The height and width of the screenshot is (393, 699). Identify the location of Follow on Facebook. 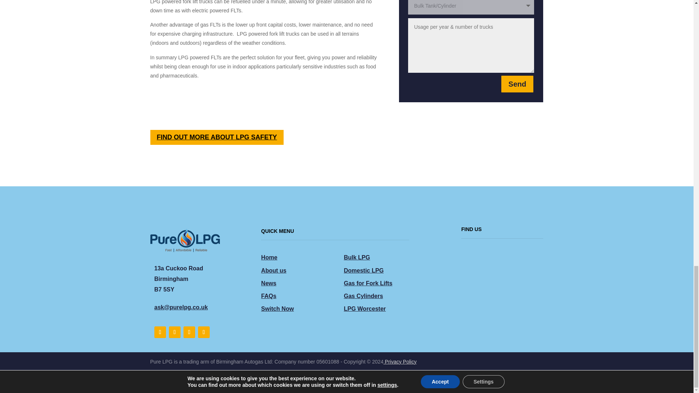
(160, 332).